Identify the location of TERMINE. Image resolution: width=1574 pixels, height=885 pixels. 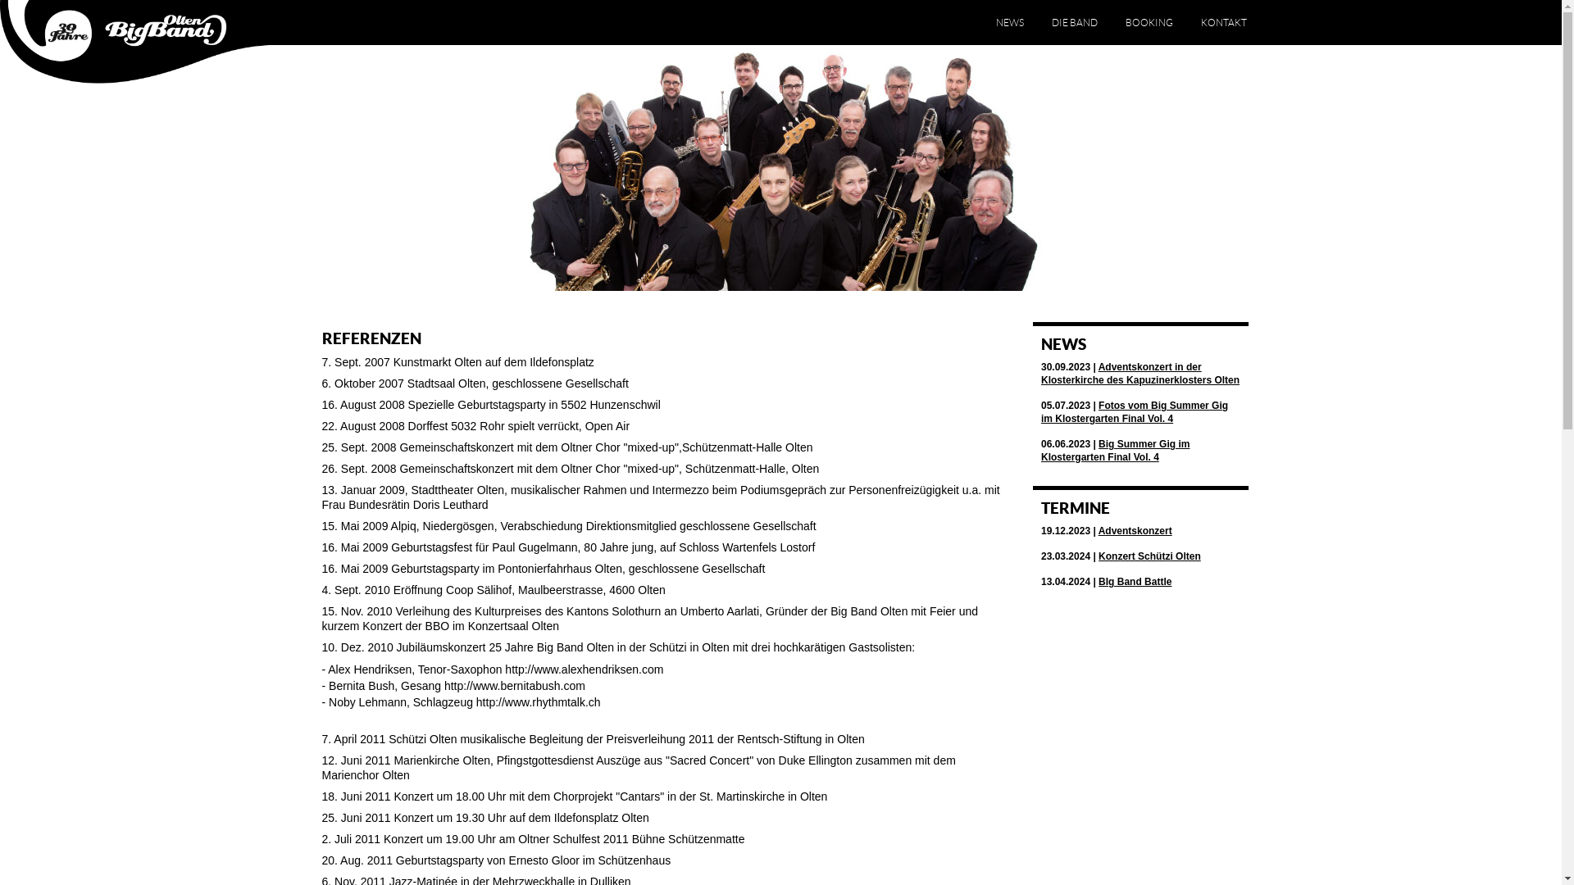
(1076, 508).